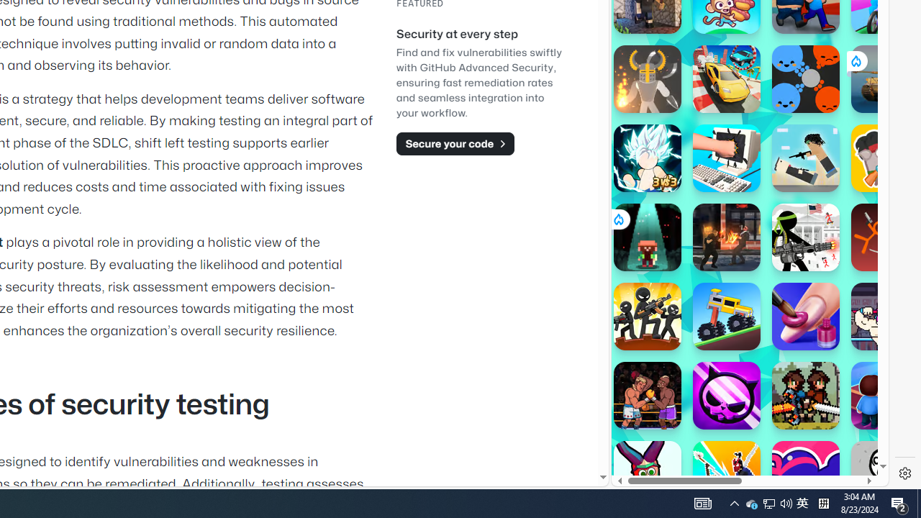 This screenshot has height=518, width=921. What do you see at coordinates (617, 219) in the screenshot?
I see `Class: rCs5cyEiqiTpYvt_VBCR` at bounding box center [617, 219].